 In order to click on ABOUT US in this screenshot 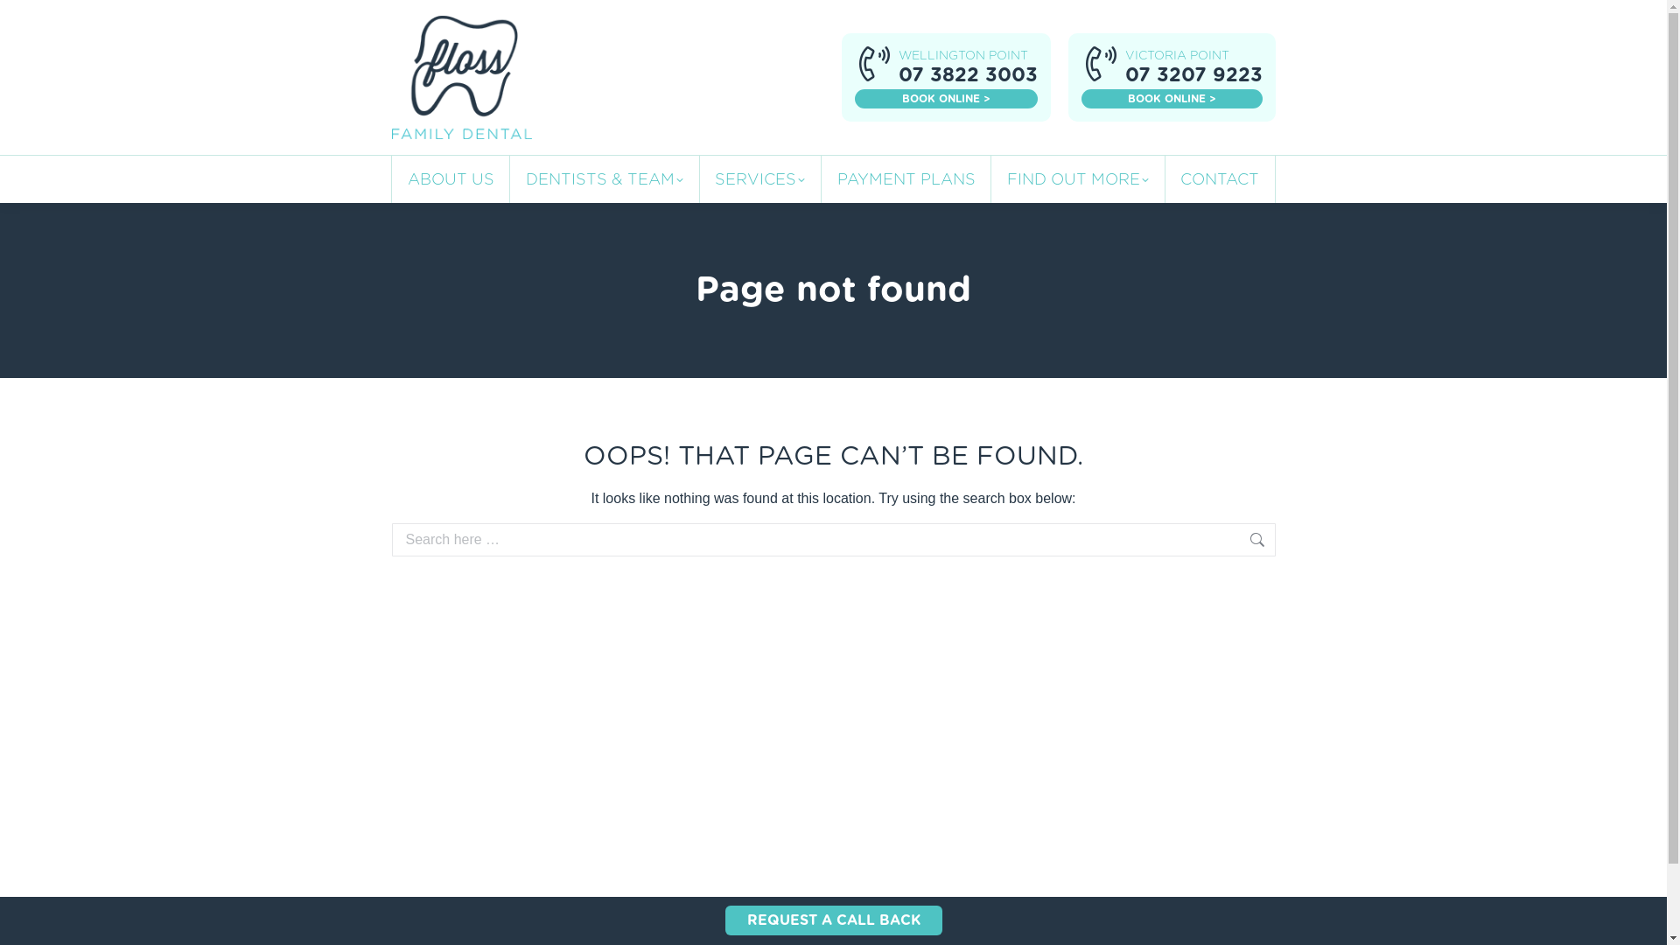, I will do `click(451, 179)`.